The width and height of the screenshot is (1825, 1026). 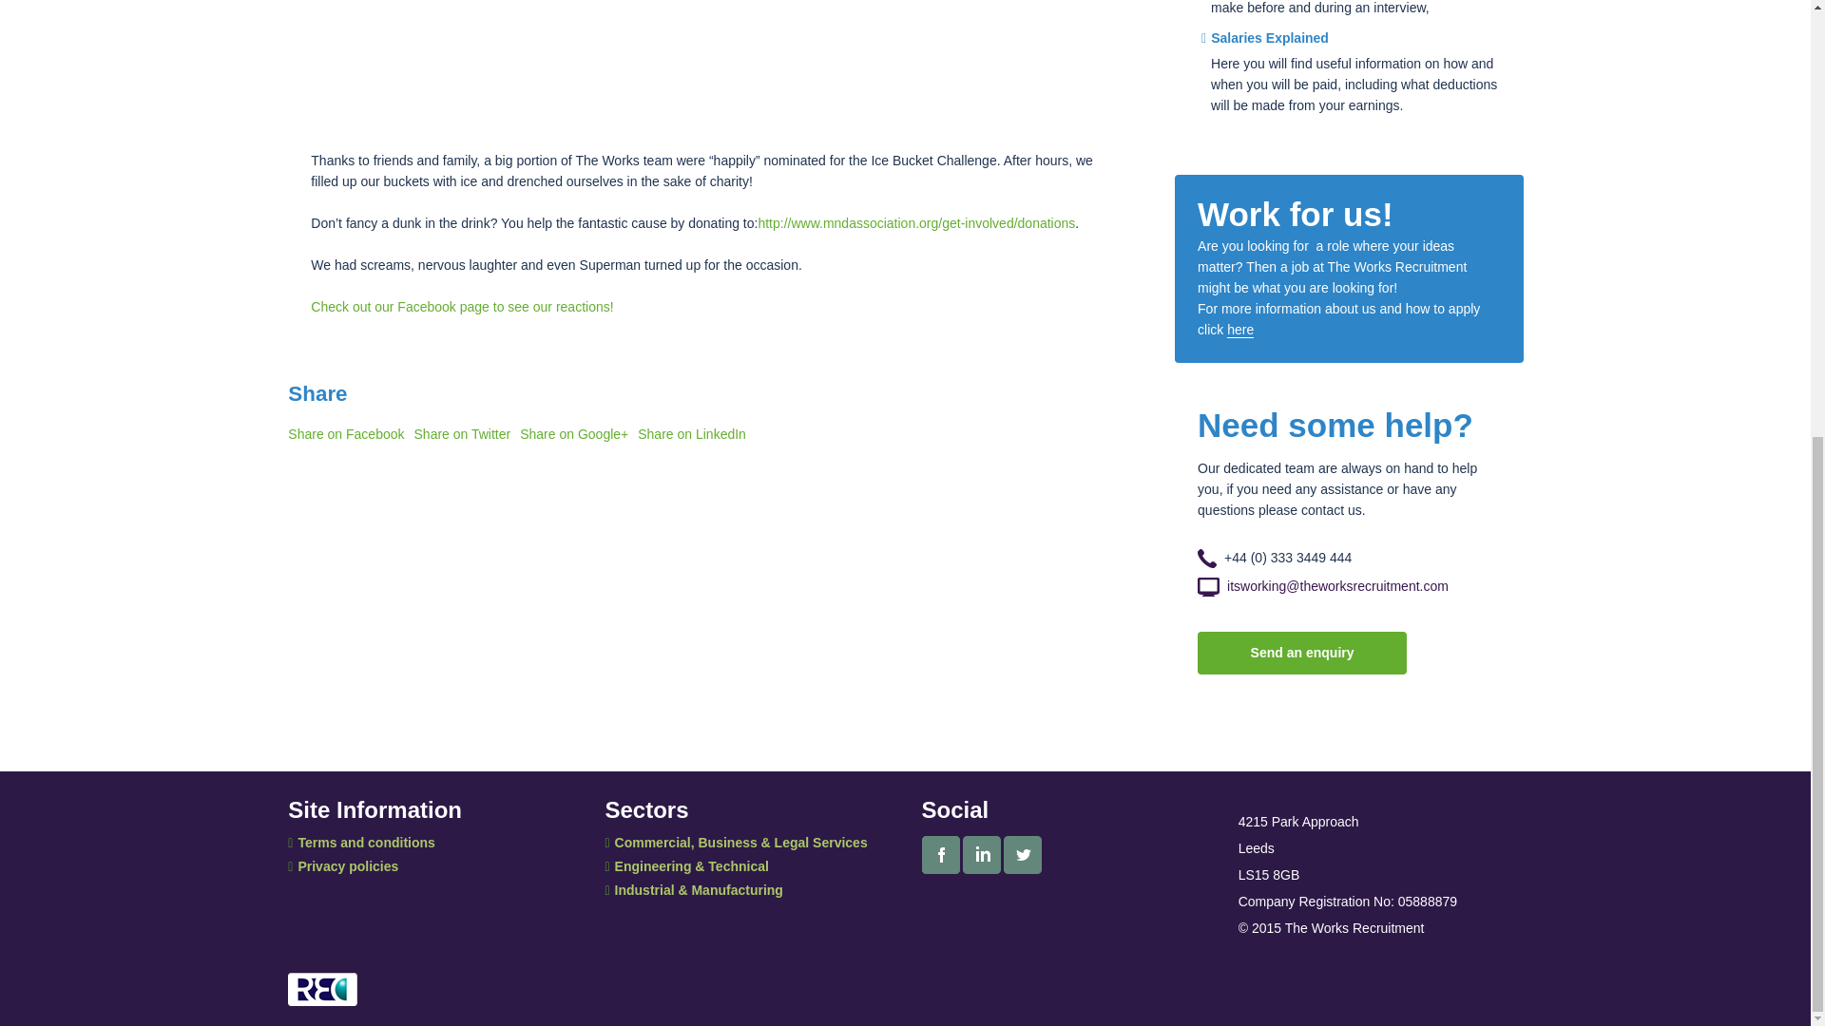 What do you see at coordinates (342, 866) in the screenshot?
I see `Privacy policies` at bounding box center [342, 866].